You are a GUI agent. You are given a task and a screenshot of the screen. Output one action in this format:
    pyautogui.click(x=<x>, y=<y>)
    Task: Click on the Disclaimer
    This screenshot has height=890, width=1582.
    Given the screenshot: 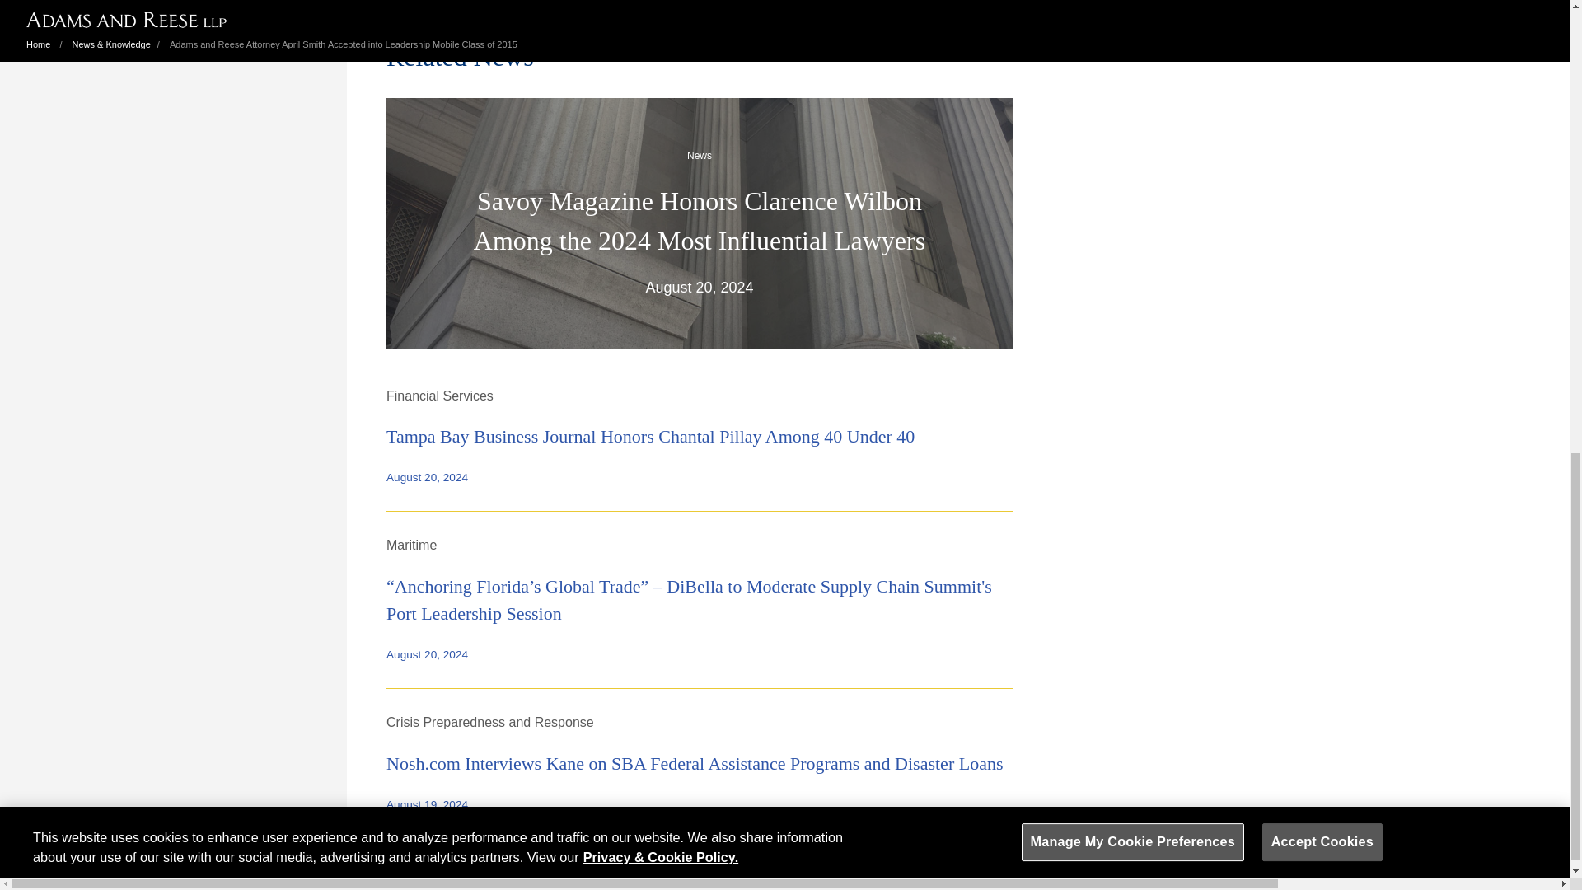 What is the action you would take?
    pyautogui.click(x=509, y=857)
    